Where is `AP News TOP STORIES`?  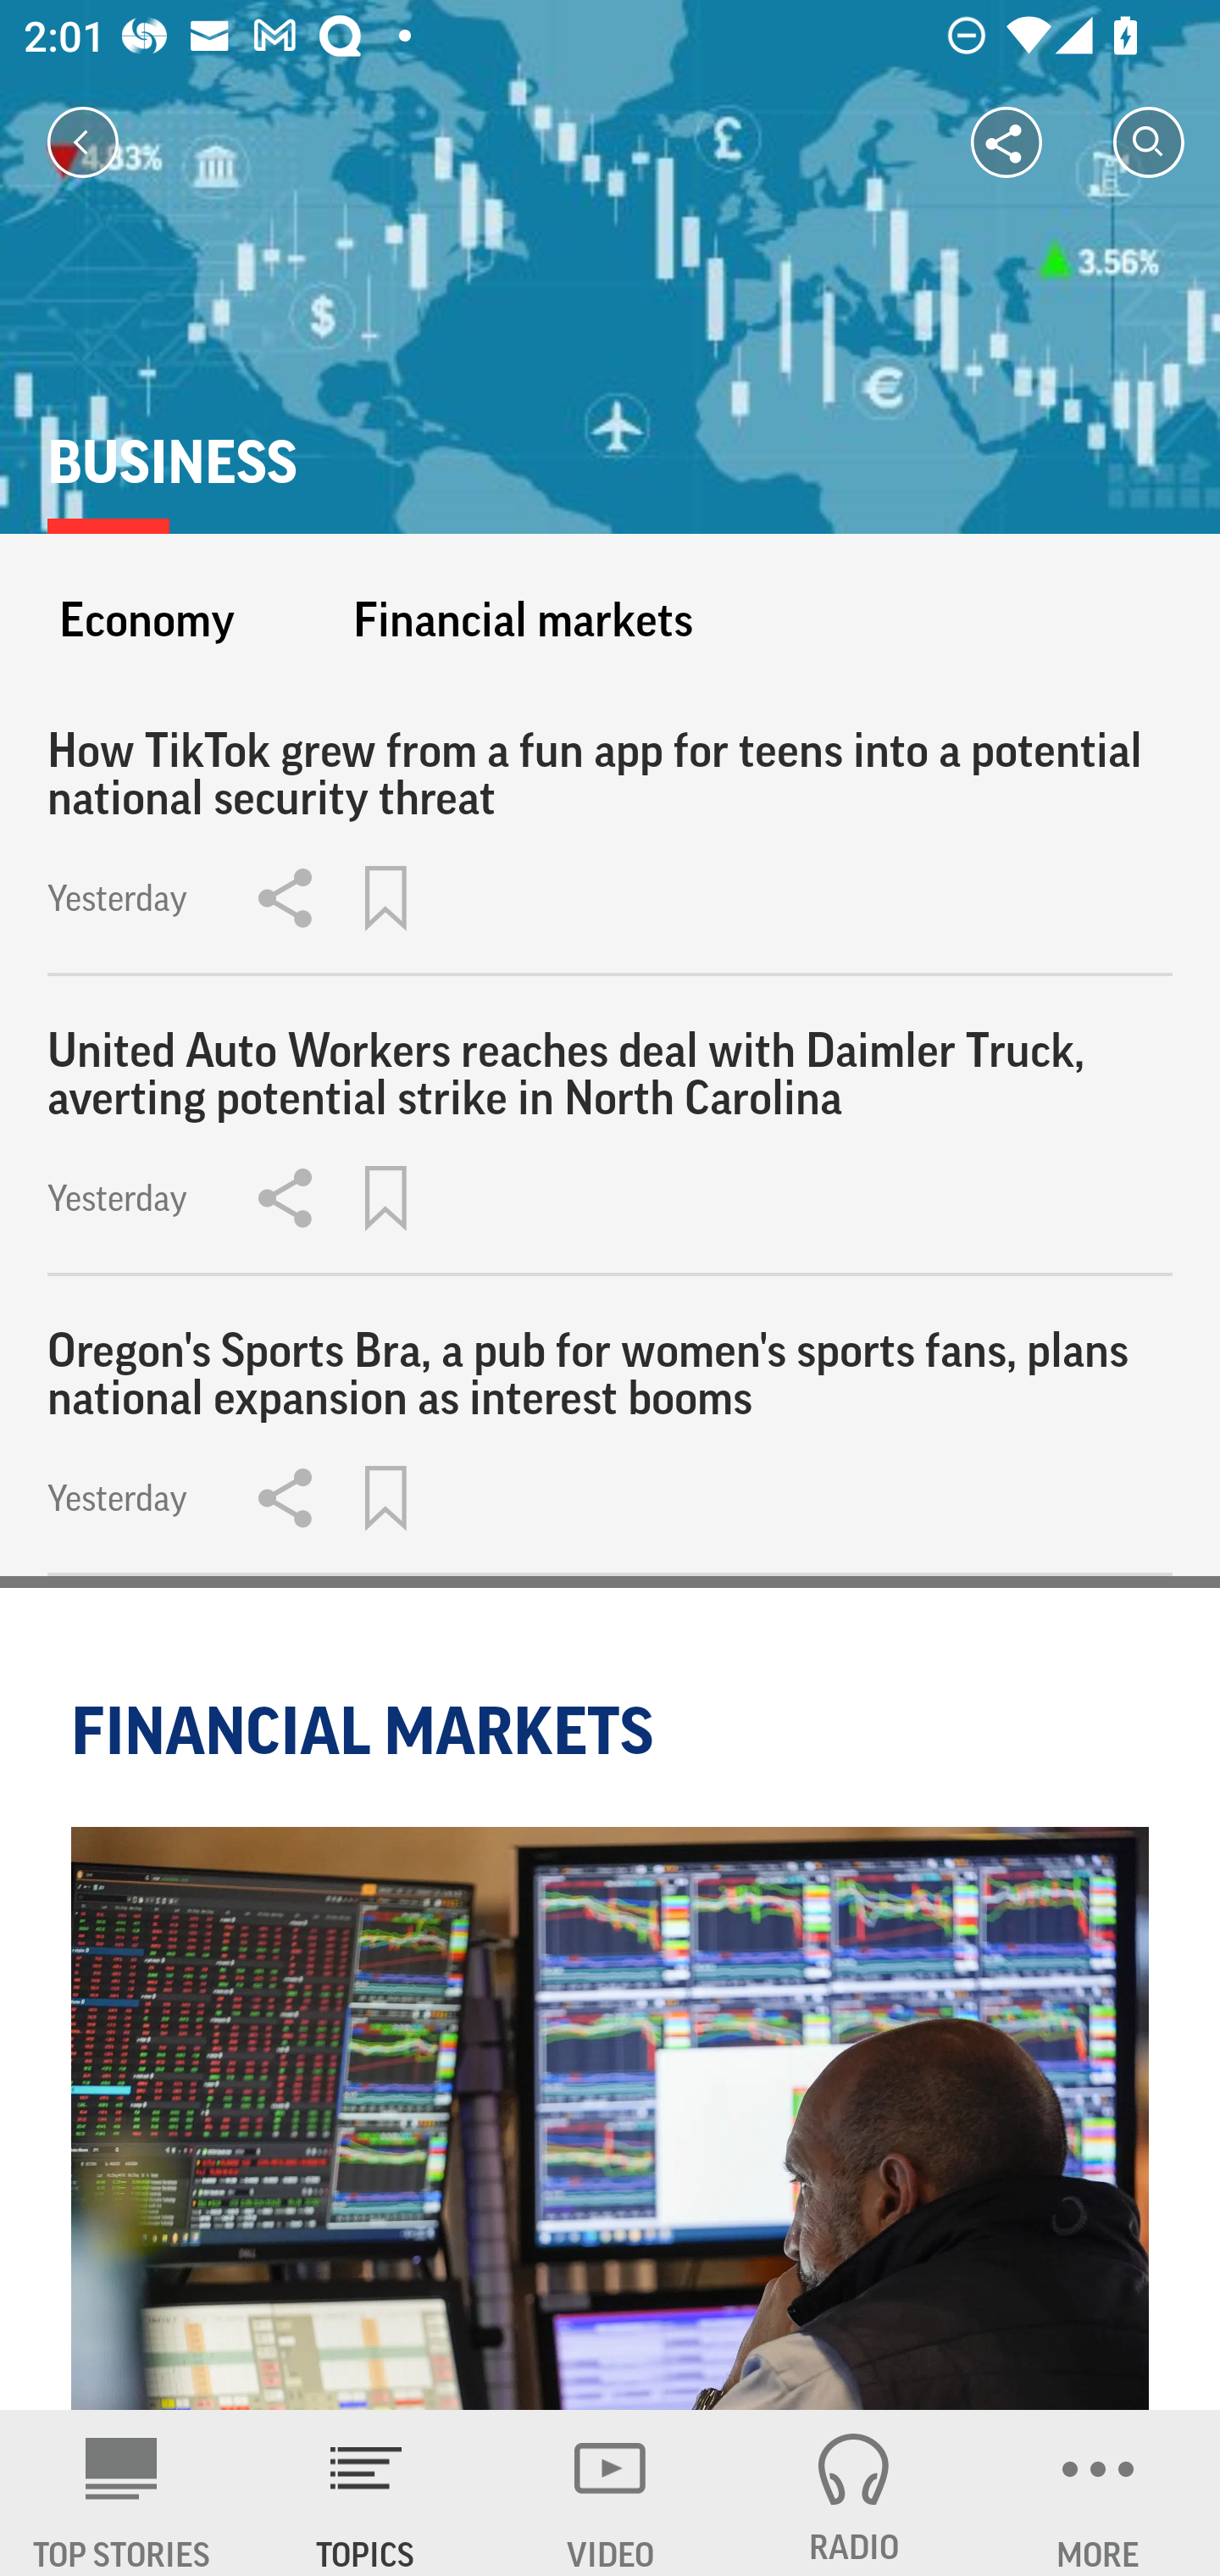
AP News TOP STORIES is located at coordinates (122, 2493).